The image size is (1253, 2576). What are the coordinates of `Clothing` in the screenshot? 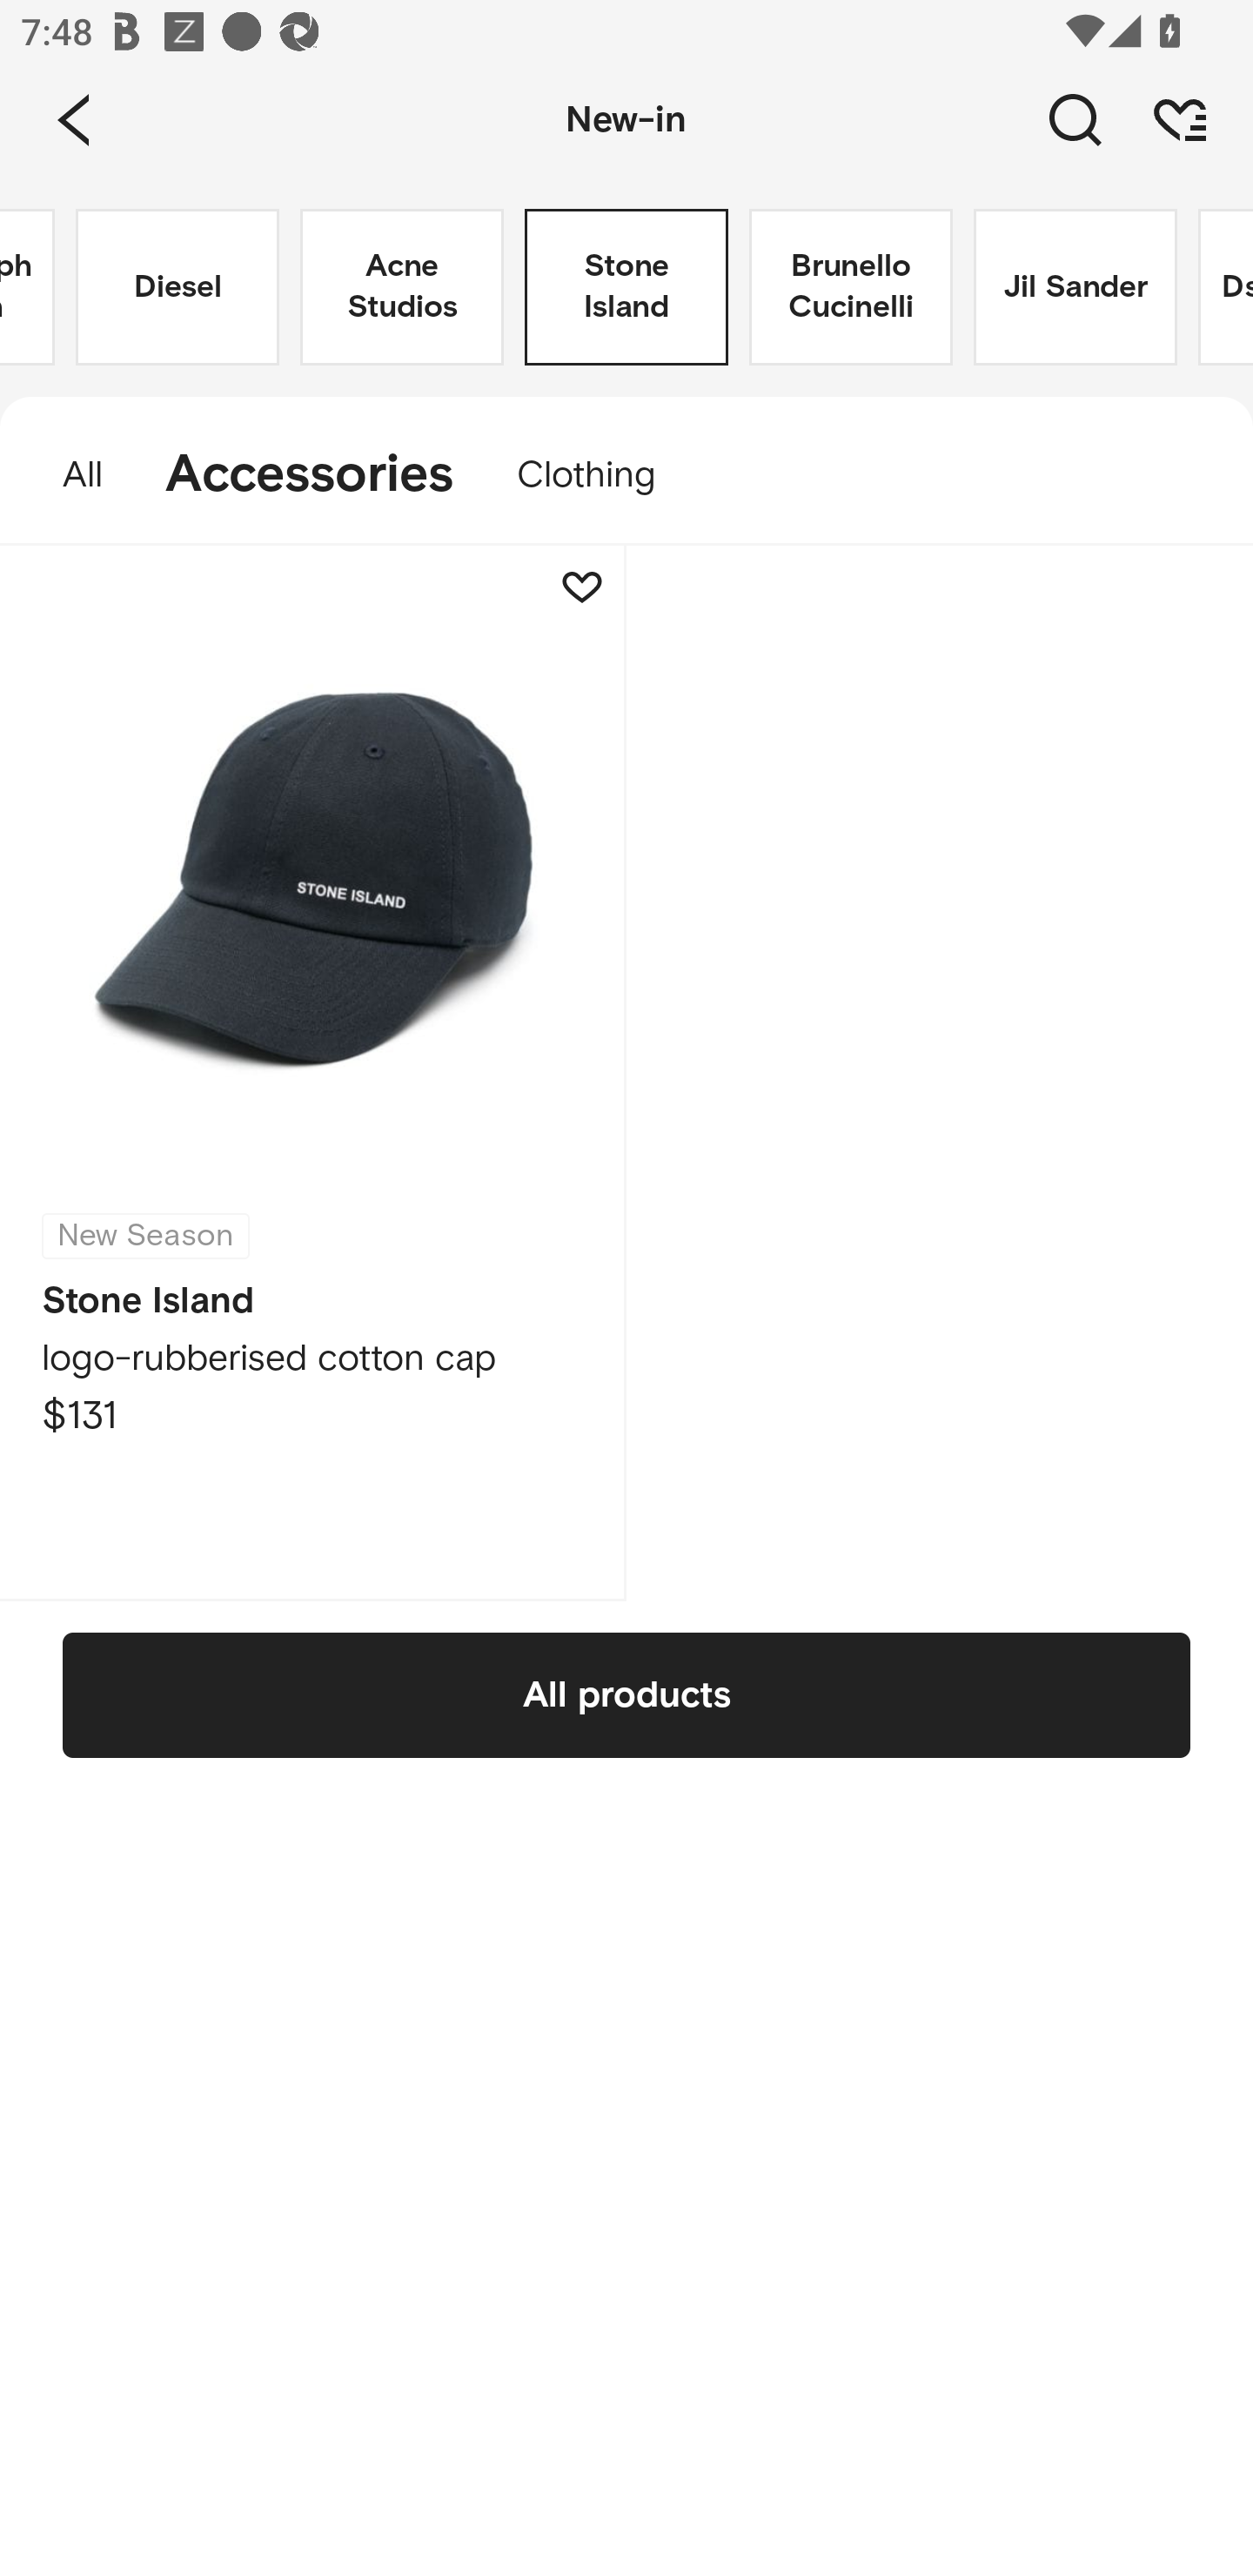 It's located at (601, 475).